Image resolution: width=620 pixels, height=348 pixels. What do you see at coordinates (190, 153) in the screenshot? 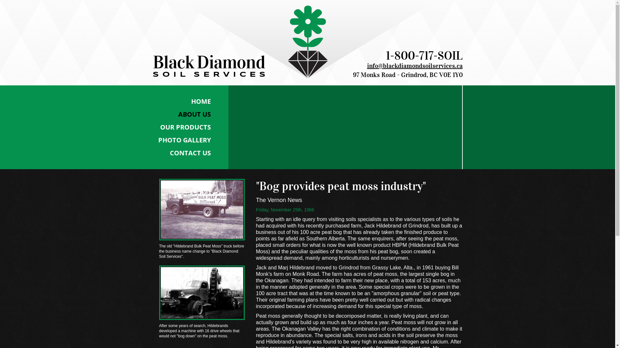
I see `CONTACT US` at bounding box center [190, 153].